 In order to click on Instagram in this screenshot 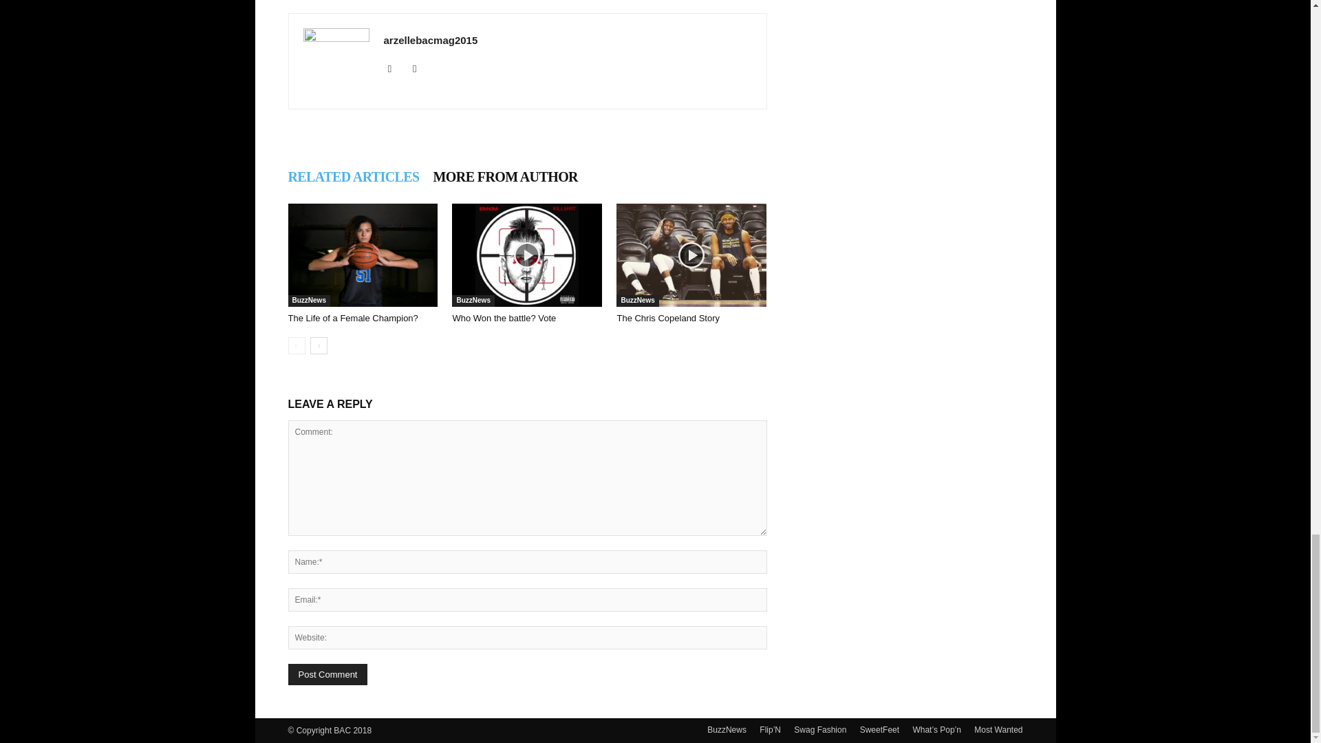, I will do `click(420, 69)`.